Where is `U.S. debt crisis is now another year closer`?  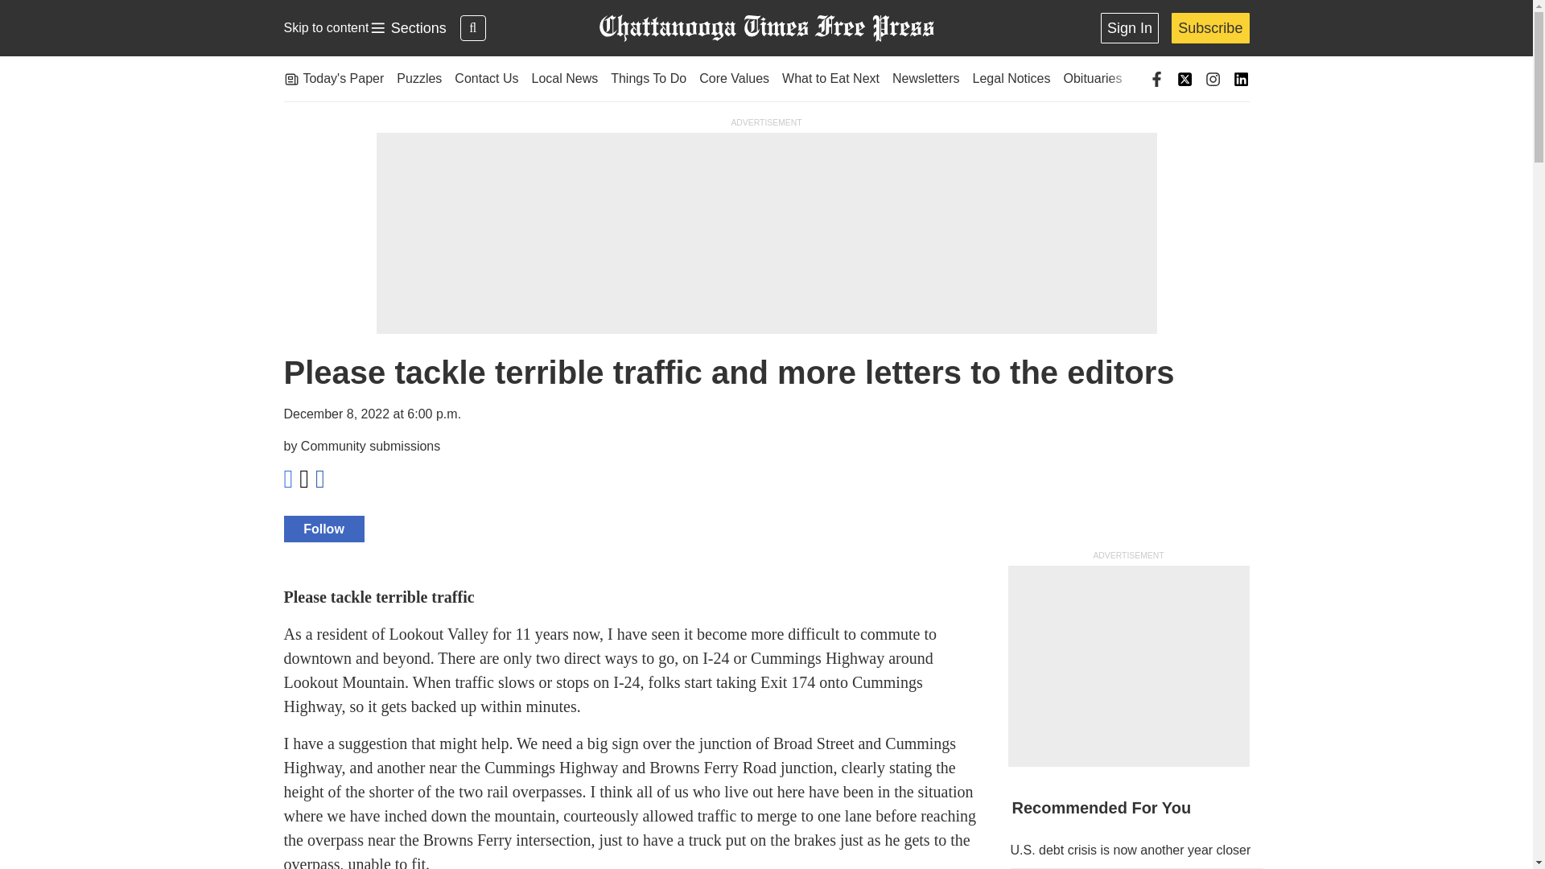 U.S. debt crisis is now another year closer is located at coordinates (325, 27).